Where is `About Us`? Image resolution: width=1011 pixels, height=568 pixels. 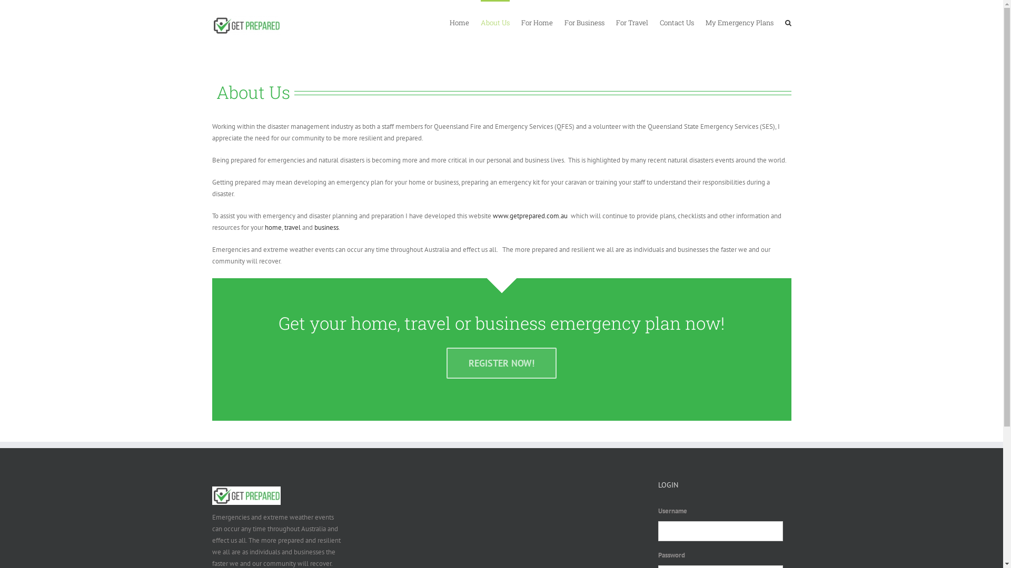
About Us is located at coordinates (495, 22).